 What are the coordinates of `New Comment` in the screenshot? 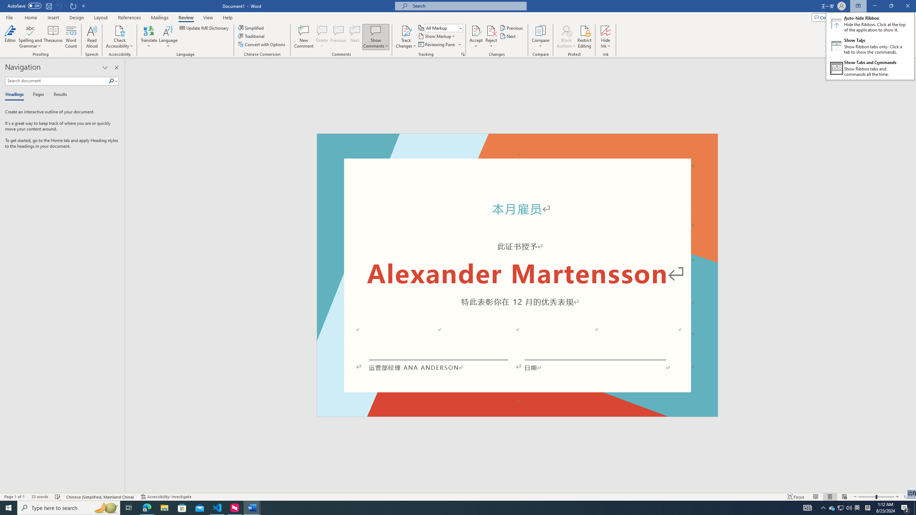 It's located at (303, 37).